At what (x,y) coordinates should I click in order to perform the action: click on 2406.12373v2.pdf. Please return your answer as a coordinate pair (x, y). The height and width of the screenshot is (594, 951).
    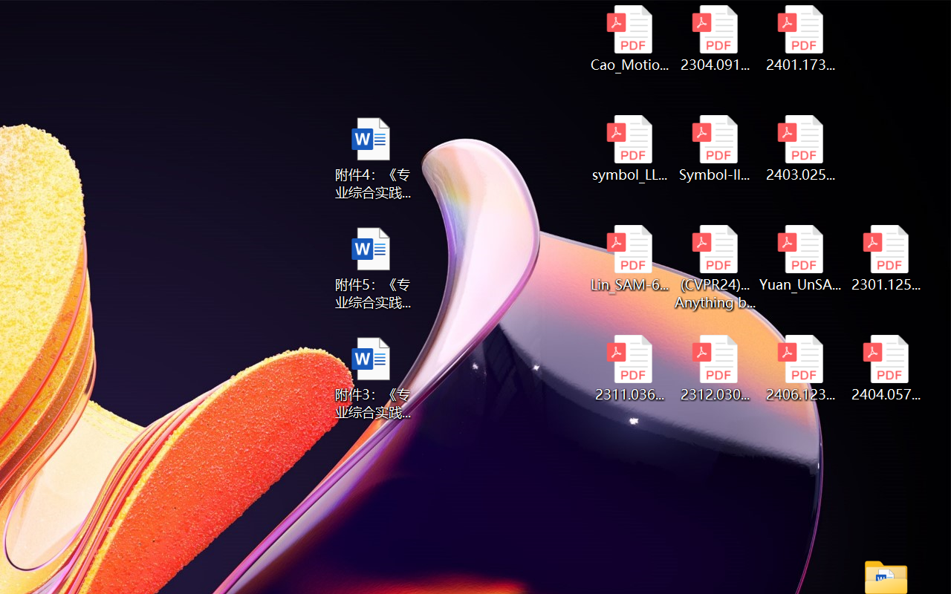
    Looking at the image, I should click on (801, 368).